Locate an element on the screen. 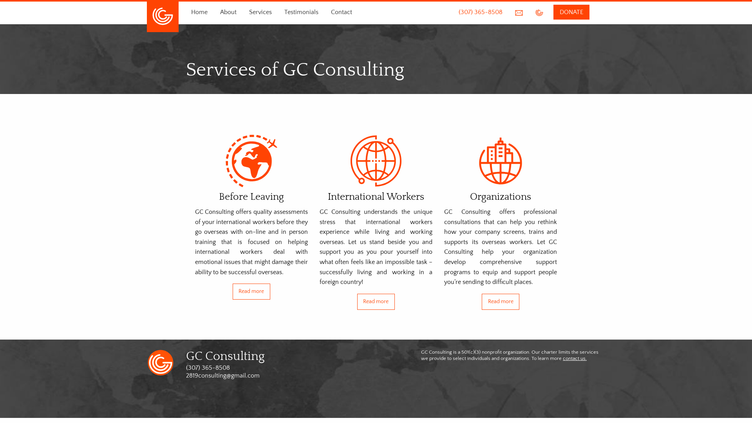  2819consulting@gmail.com is located at coordinates (223, 376).